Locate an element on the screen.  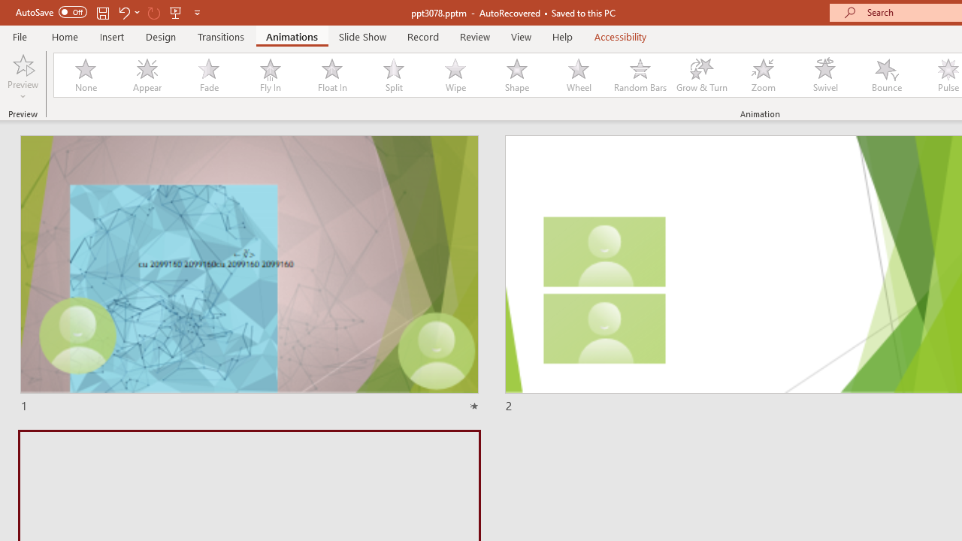
Grow & Turn is located at coordinates (702, 75).